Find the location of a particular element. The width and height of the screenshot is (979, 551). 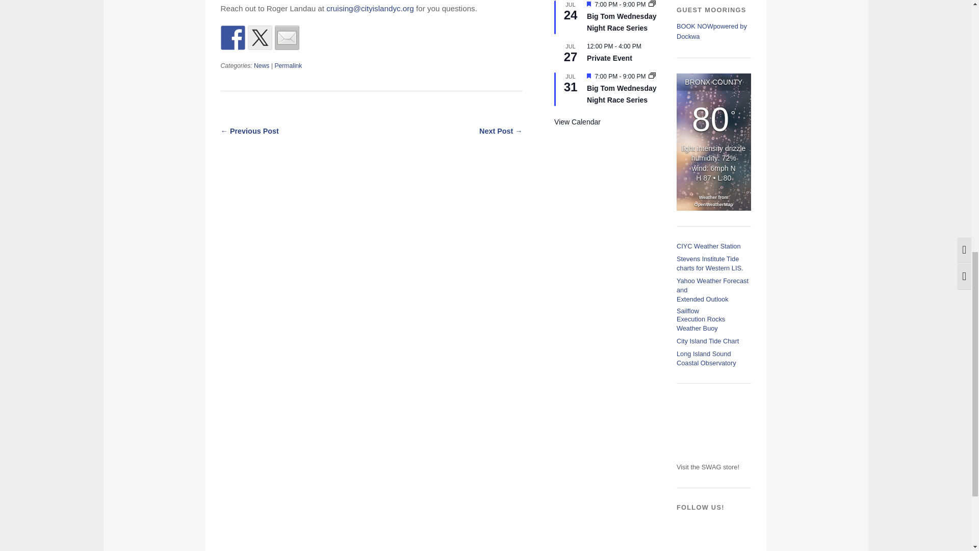

News is located at coordinates (261, 66).